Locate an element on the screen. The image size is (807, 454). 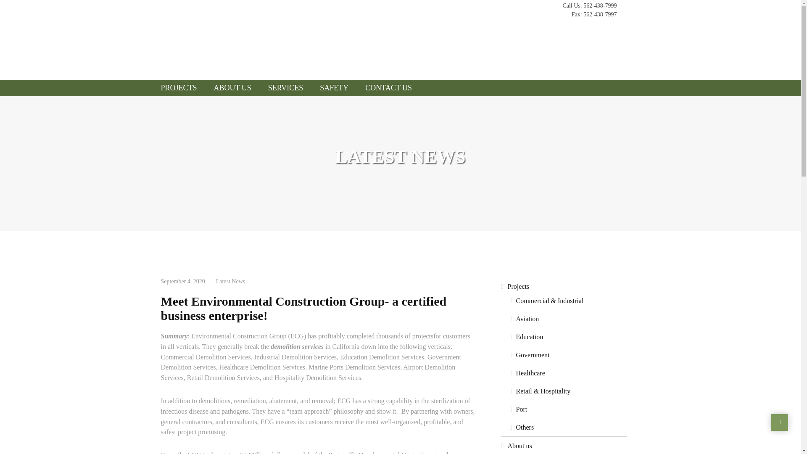
Education is located at coordinates (566, 337).